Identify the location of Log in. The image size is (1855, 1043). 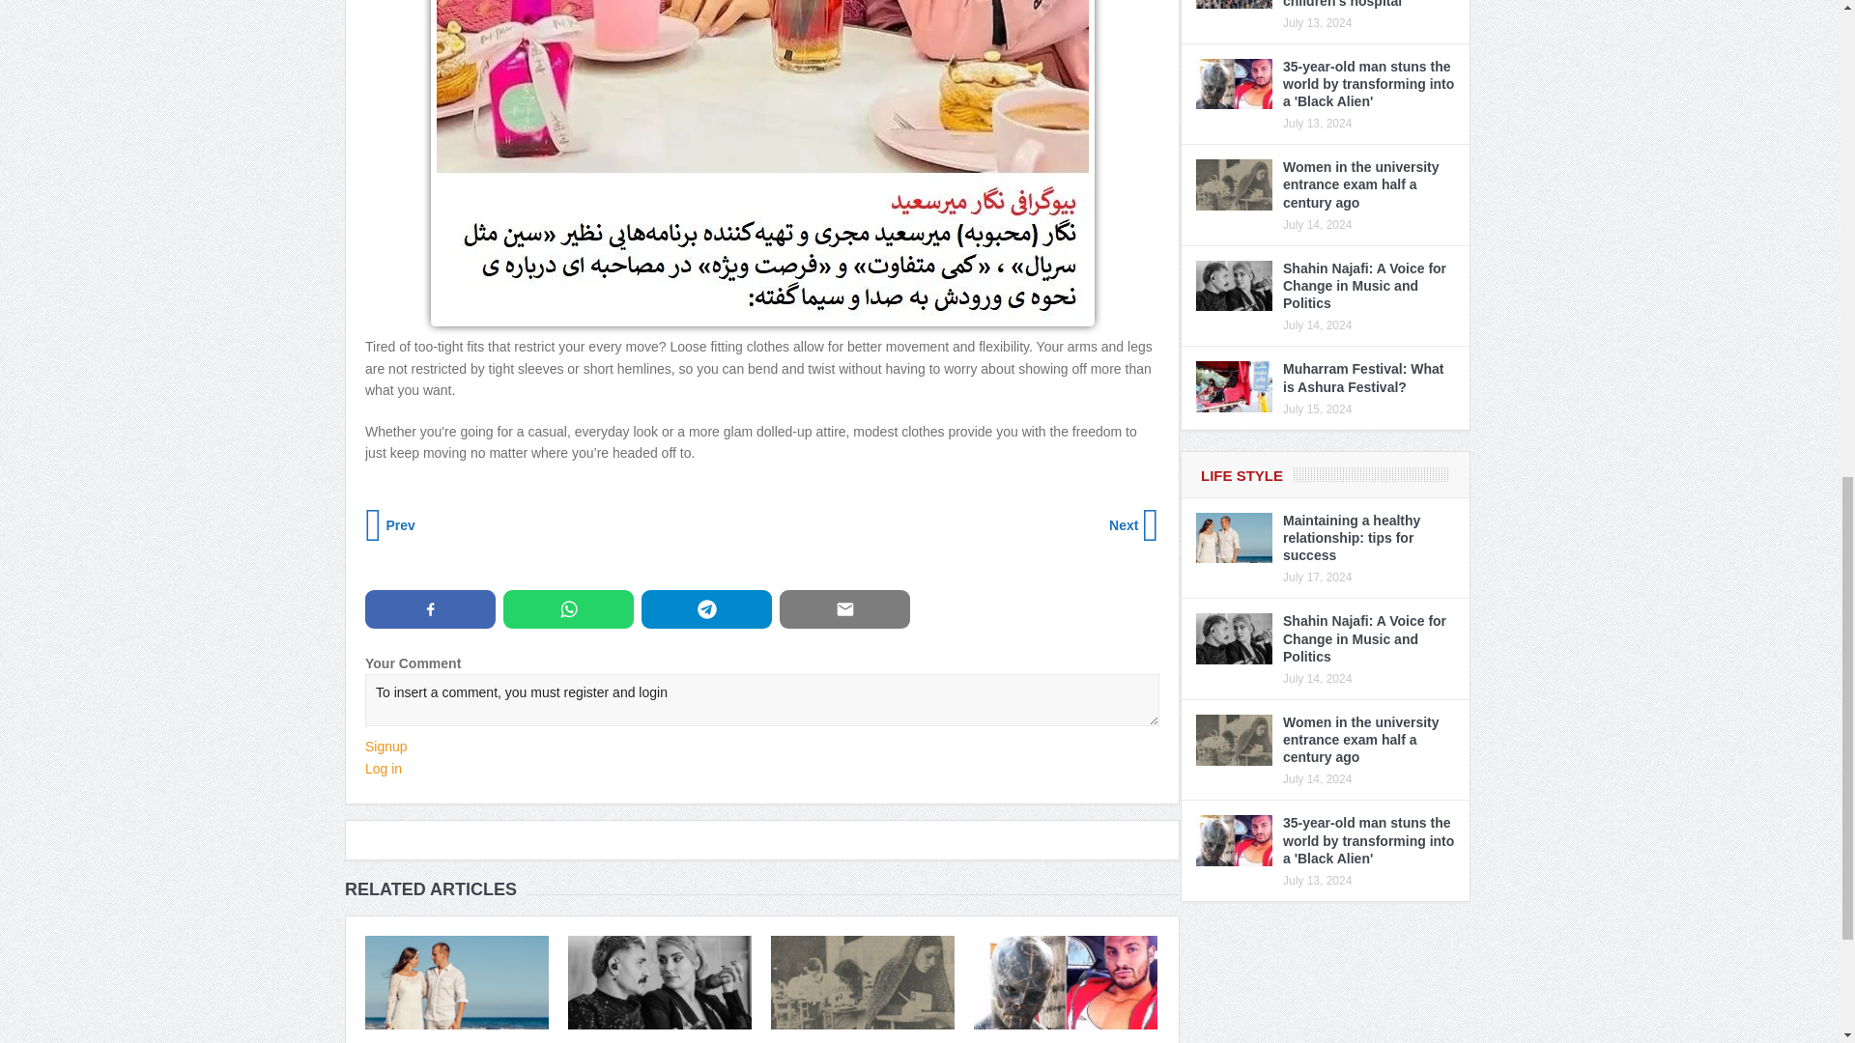
(384, 769).